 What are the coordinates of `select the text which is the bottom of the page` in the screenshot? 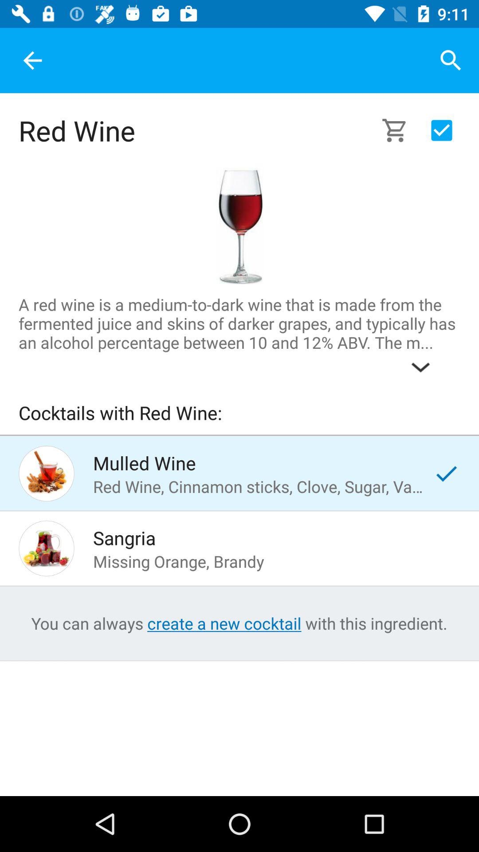 It's located at (239, 623).